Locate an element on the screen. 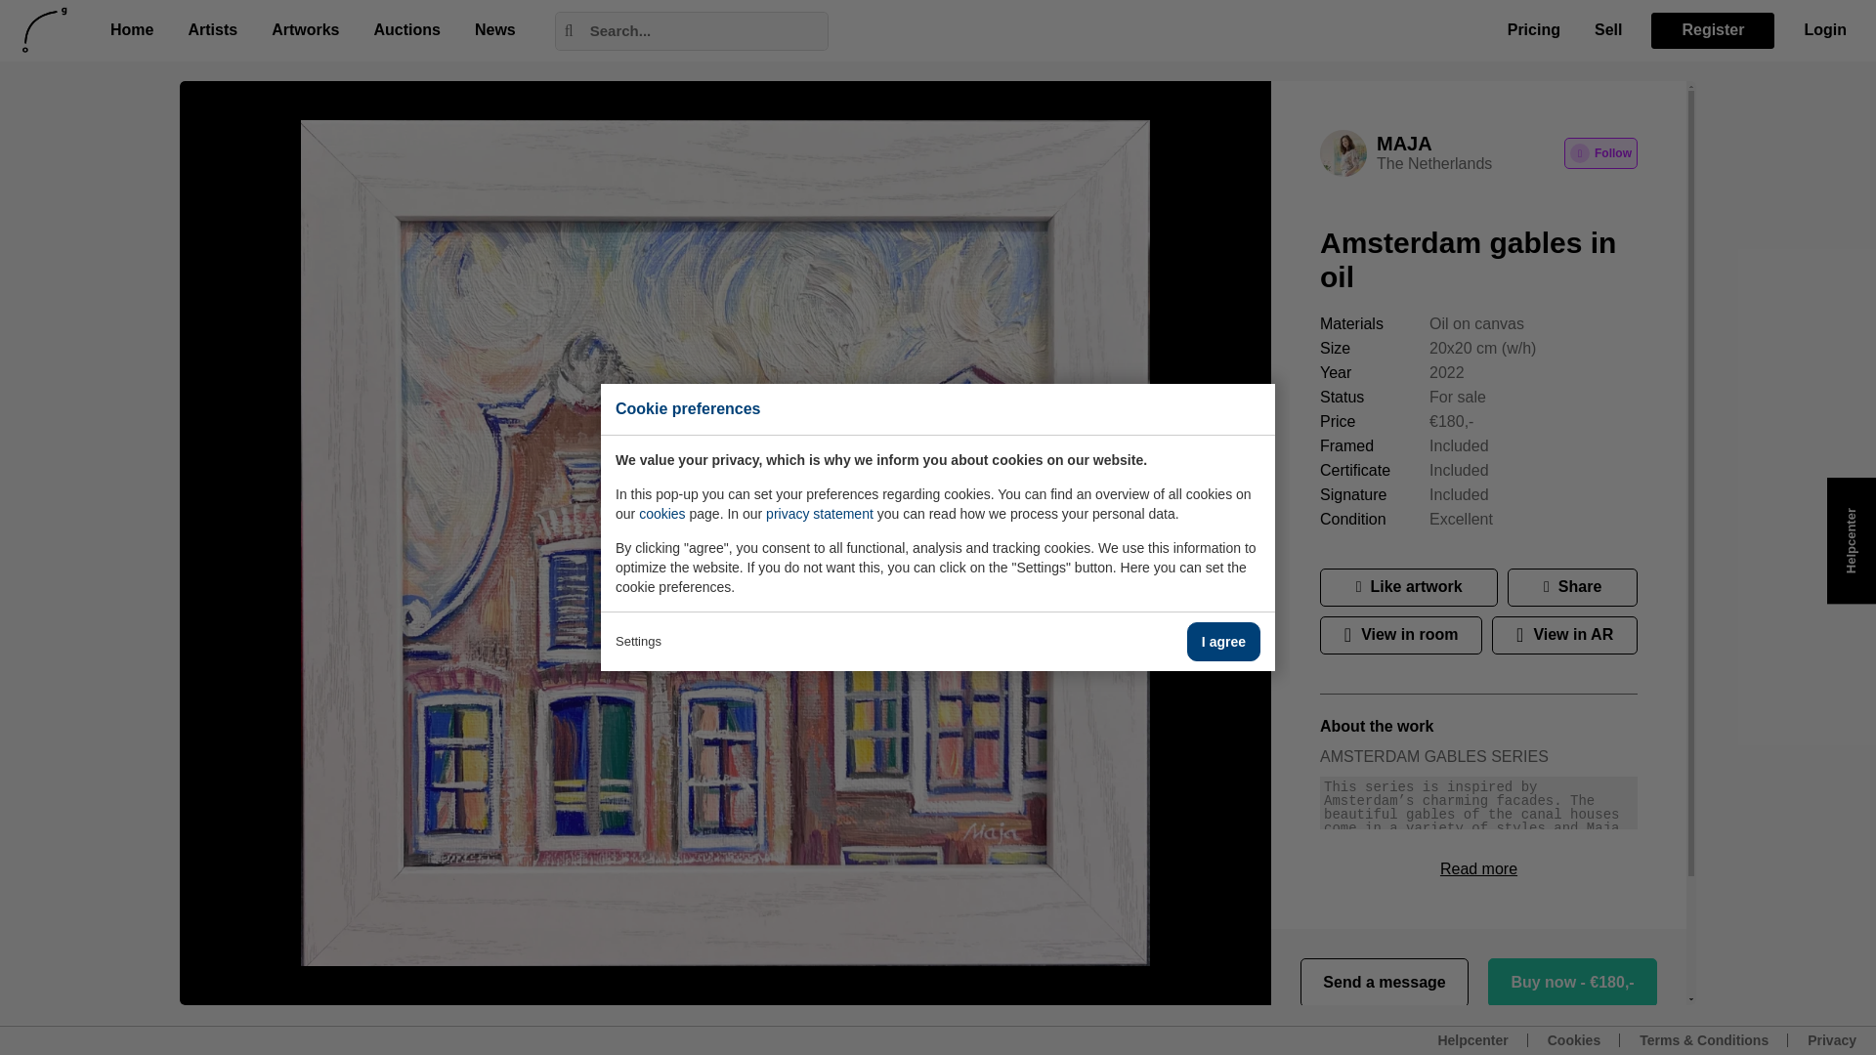  Register is located at coordinates (1712, 29).